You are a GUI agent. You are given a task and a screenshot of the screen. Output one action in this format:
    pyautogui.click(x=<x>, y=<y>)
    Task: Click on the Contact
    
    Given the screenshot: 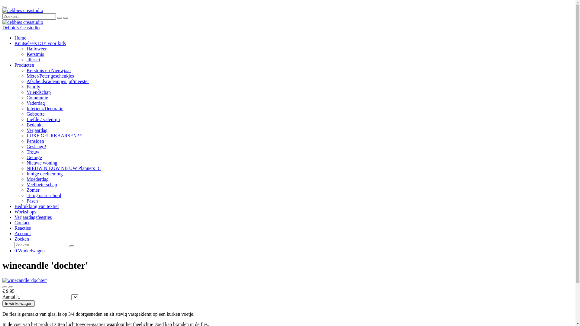 What is the action you would take?
    pyautogui.click(x=22, y=223)
    